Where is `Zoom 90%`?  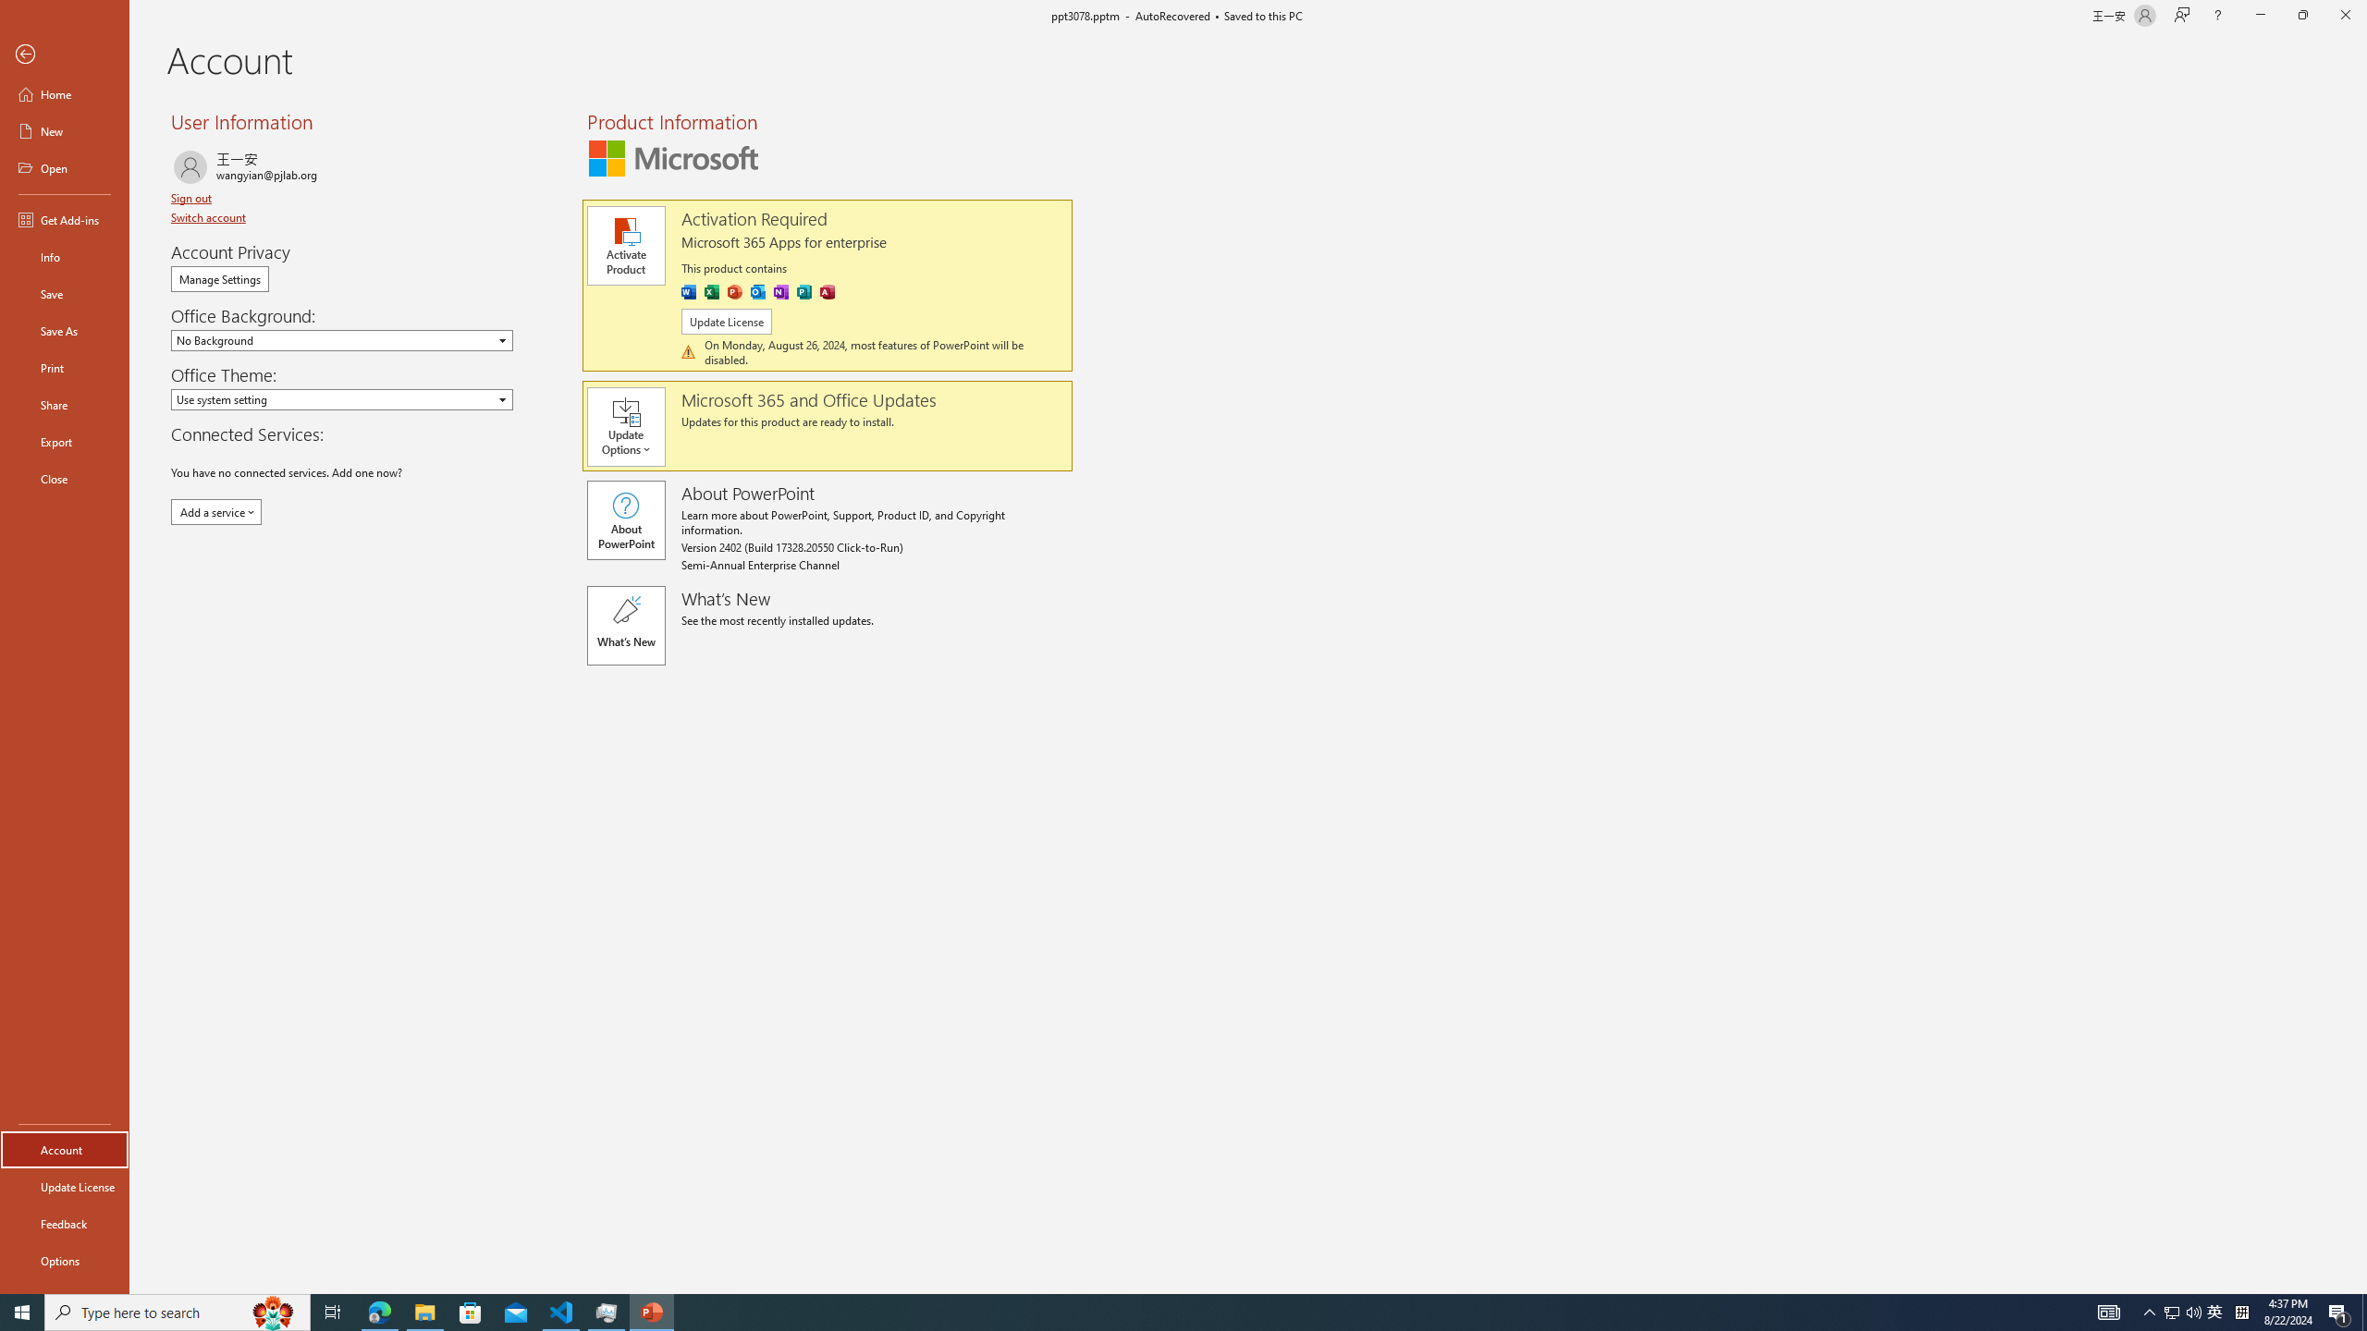
Zoom 90% is located at coordinates (2342, 1257).